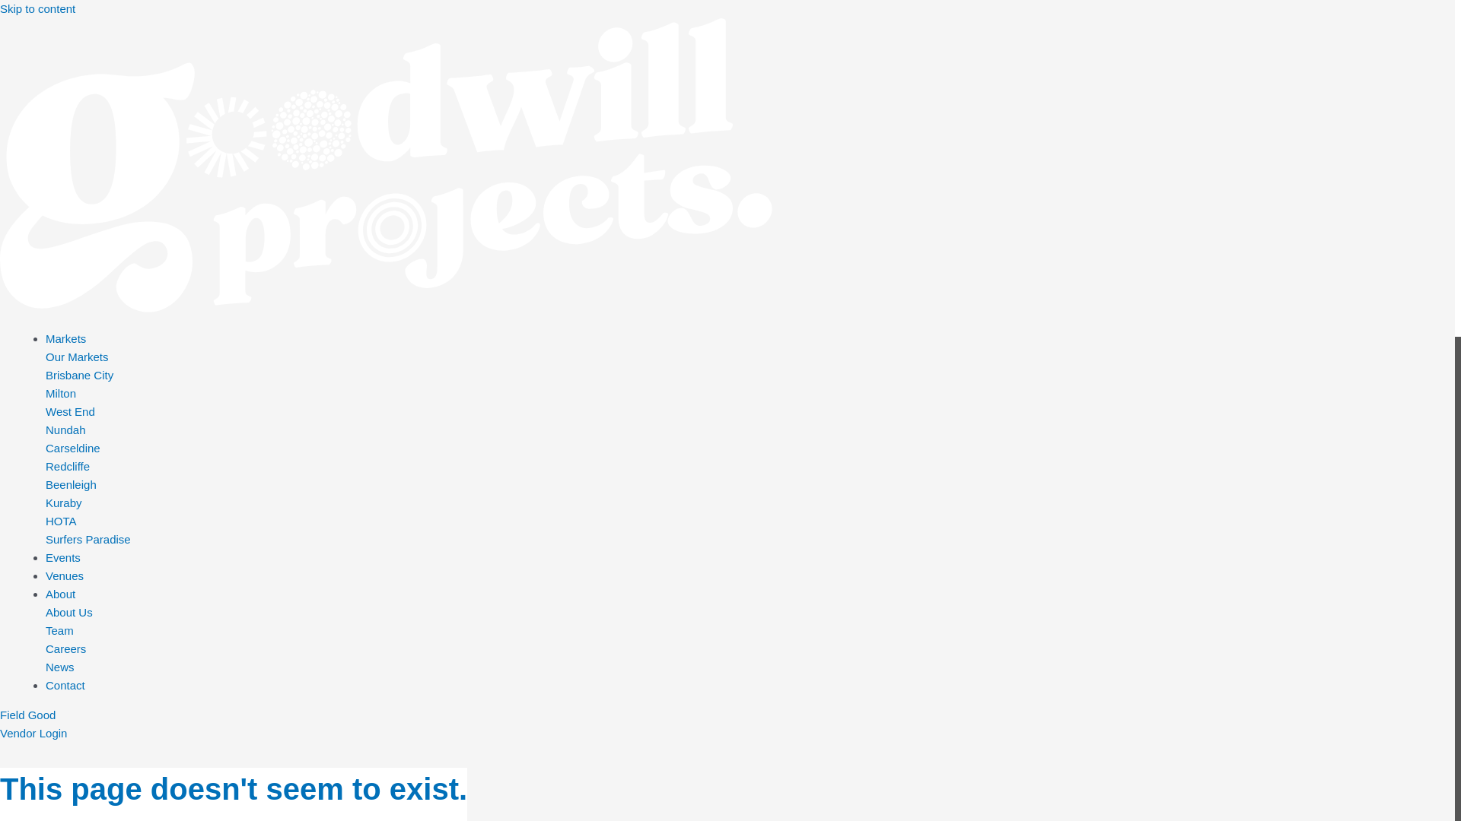 This screenshot has width=1461, height=821. Describe the element at coordinates (33, 733) in the screenshot. I see `Vendor Login` at that location.